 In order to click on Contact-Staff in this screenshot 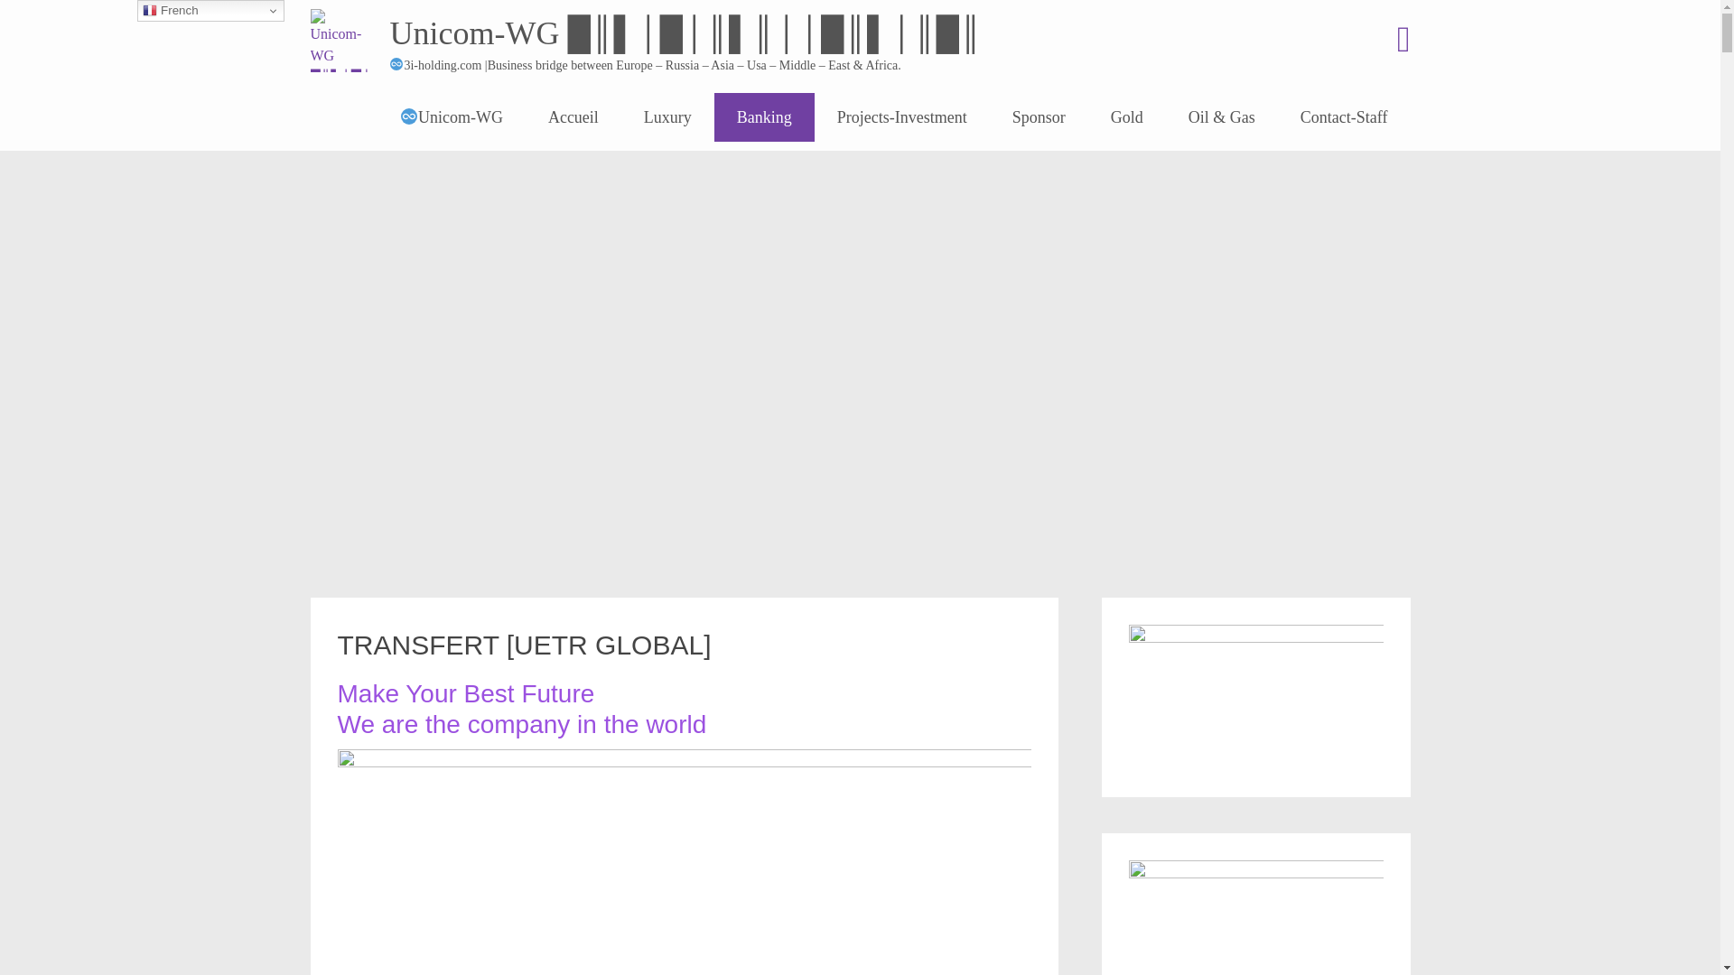, I will do `click(1344, 117)`.